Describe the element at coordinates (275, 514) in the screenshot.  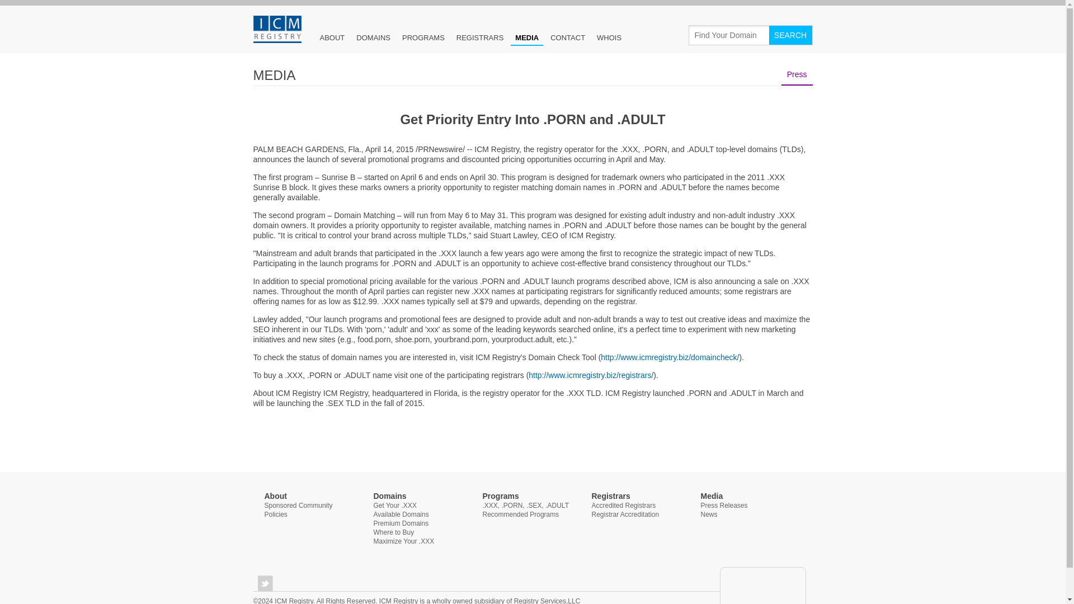
I see `Policies` at that location.